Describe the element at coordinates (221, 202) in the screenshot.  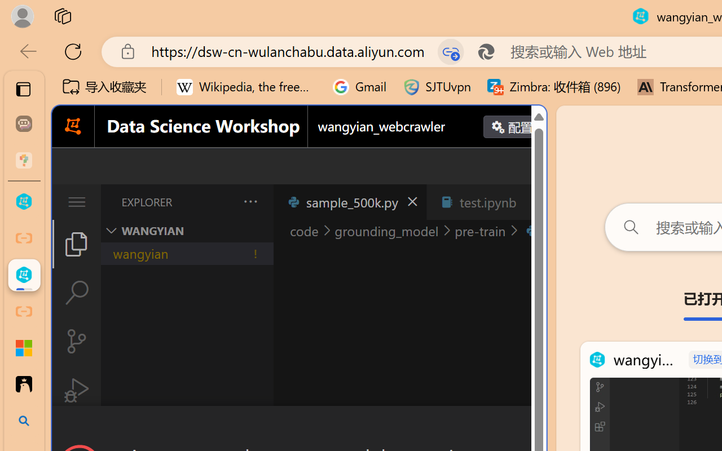
I see `Explorer actions` at that location.